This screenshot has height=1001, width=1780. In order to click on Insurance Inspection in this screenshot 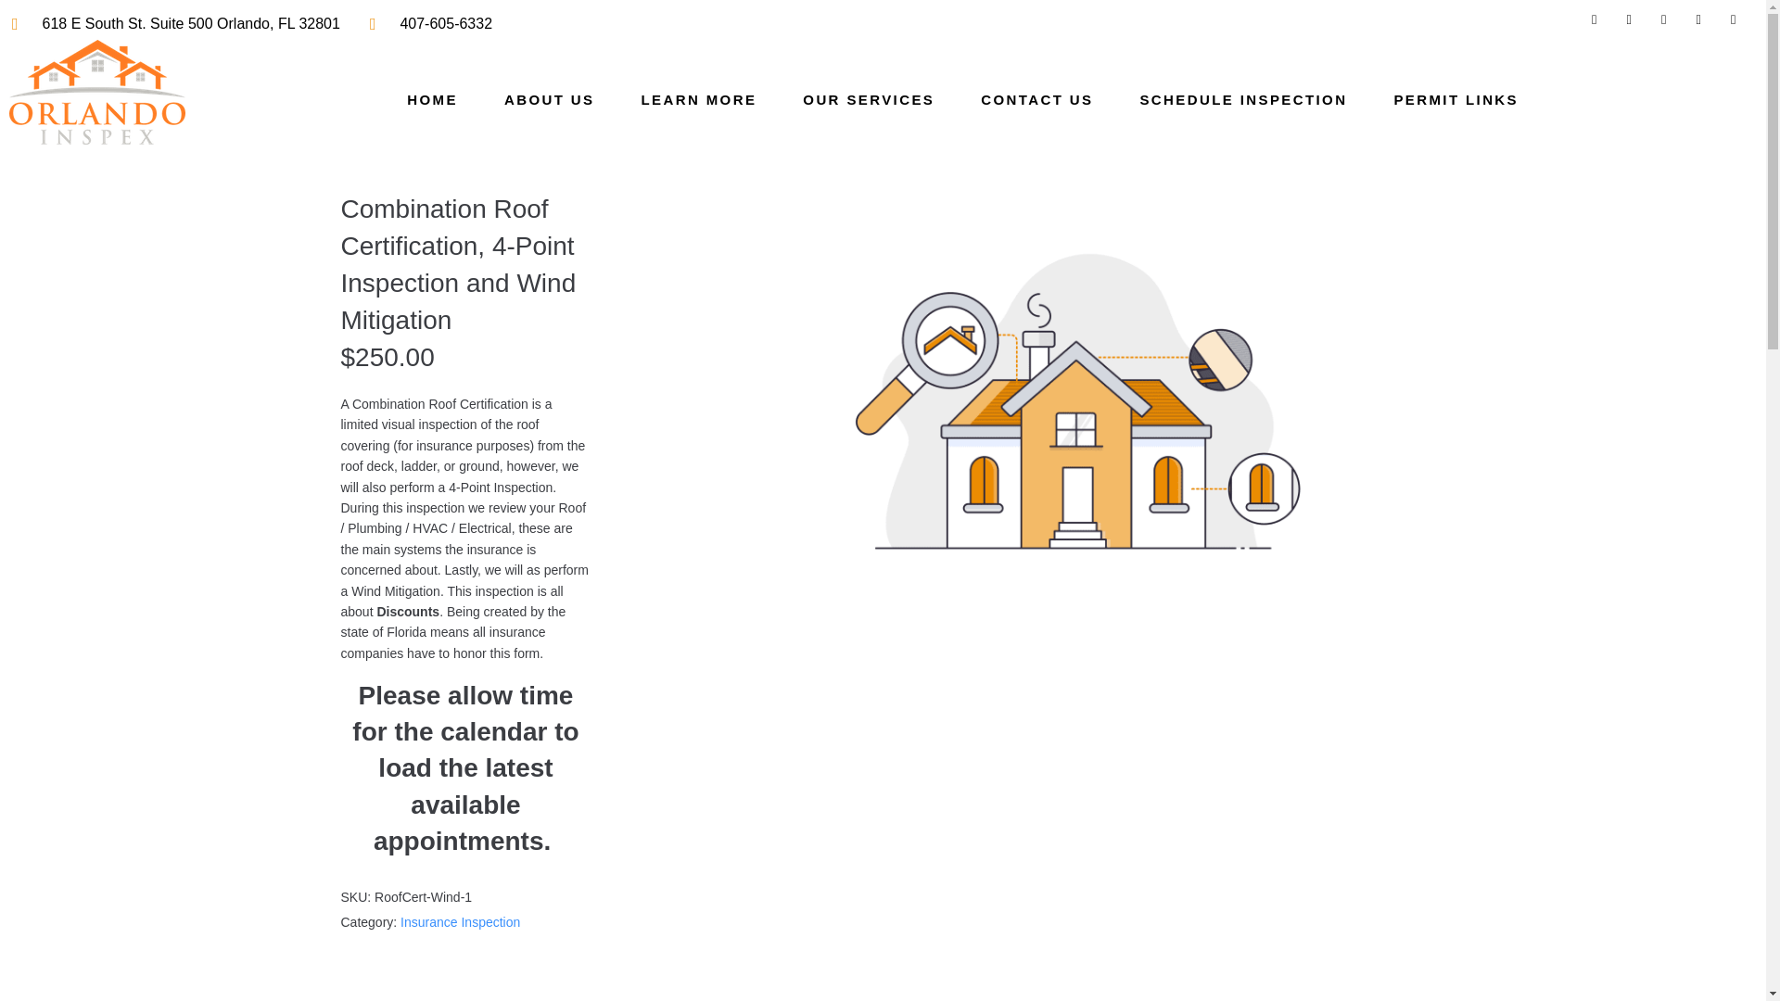, I will do `click(460, 922)`.